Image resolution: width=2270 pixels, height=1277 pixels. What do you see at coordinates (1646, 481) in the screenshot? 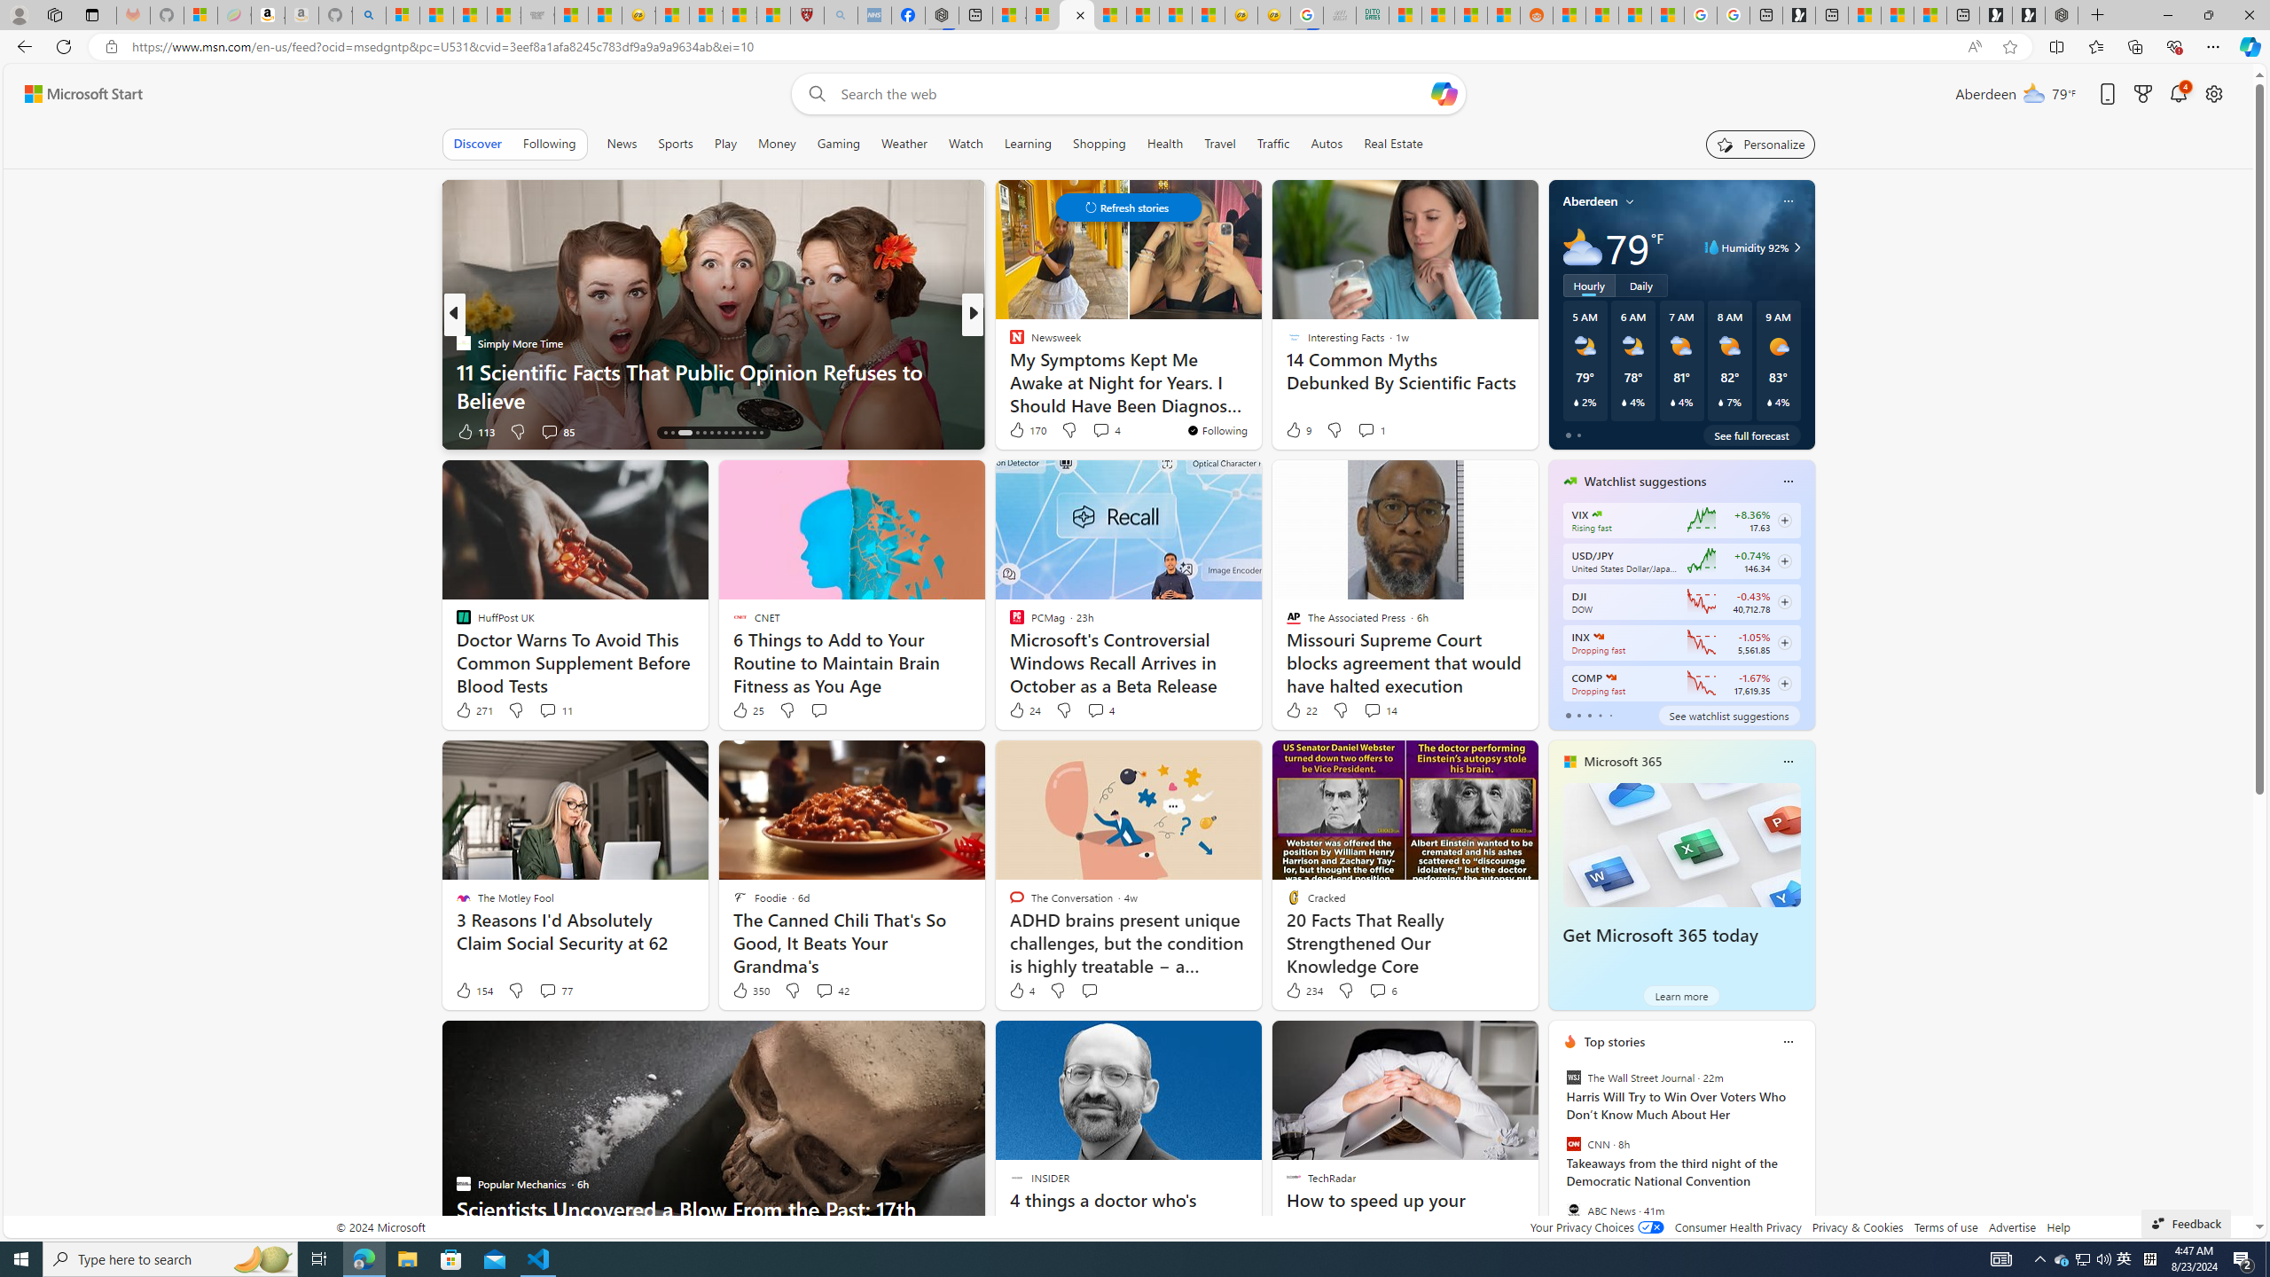
I see `Watchlist suggestions` at bounding box center [1646, 481].